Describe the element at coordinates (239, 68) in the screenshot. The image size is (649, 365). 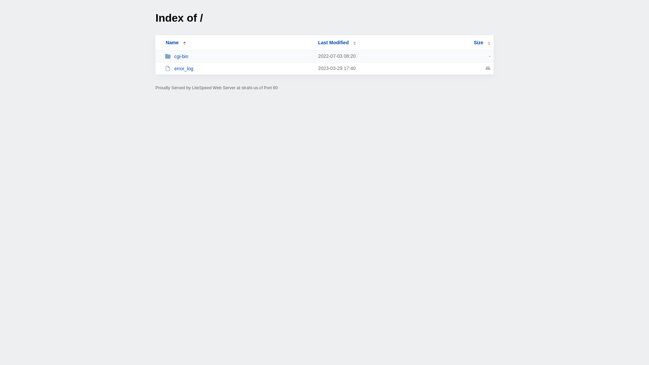
I see `error_log` at that location.